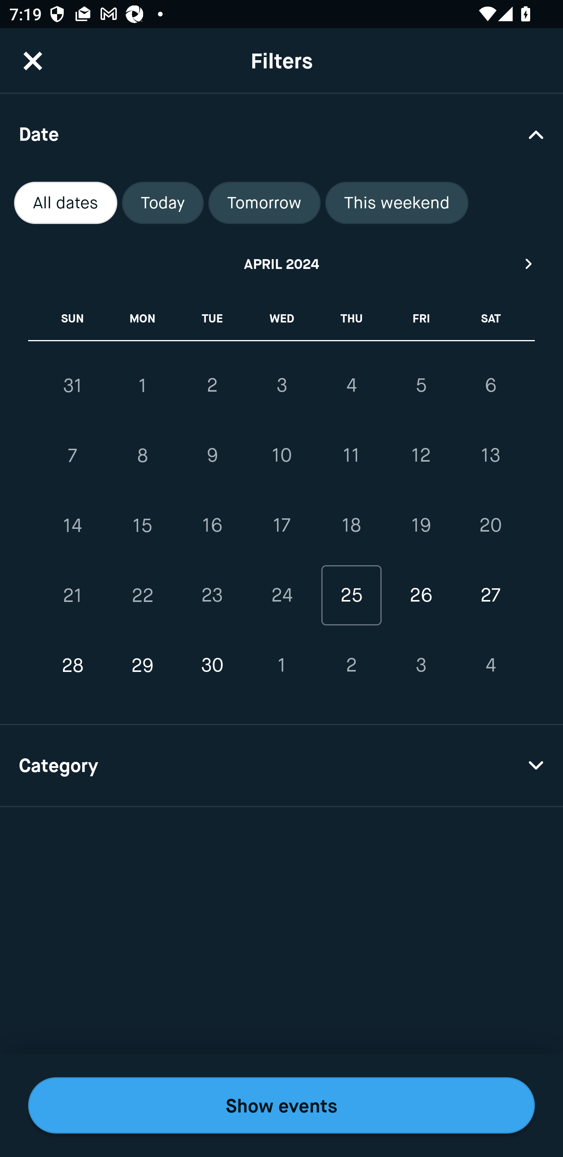 Image resolution: width=563 pixels, height=1157 pixels. I want to click on 6, so click(490, 385).